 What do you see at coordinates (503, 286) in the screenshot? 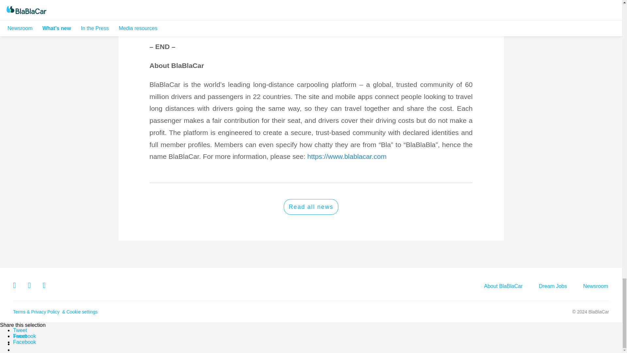
I see `About BlaBlaCar` at bounding box center [503, 286].